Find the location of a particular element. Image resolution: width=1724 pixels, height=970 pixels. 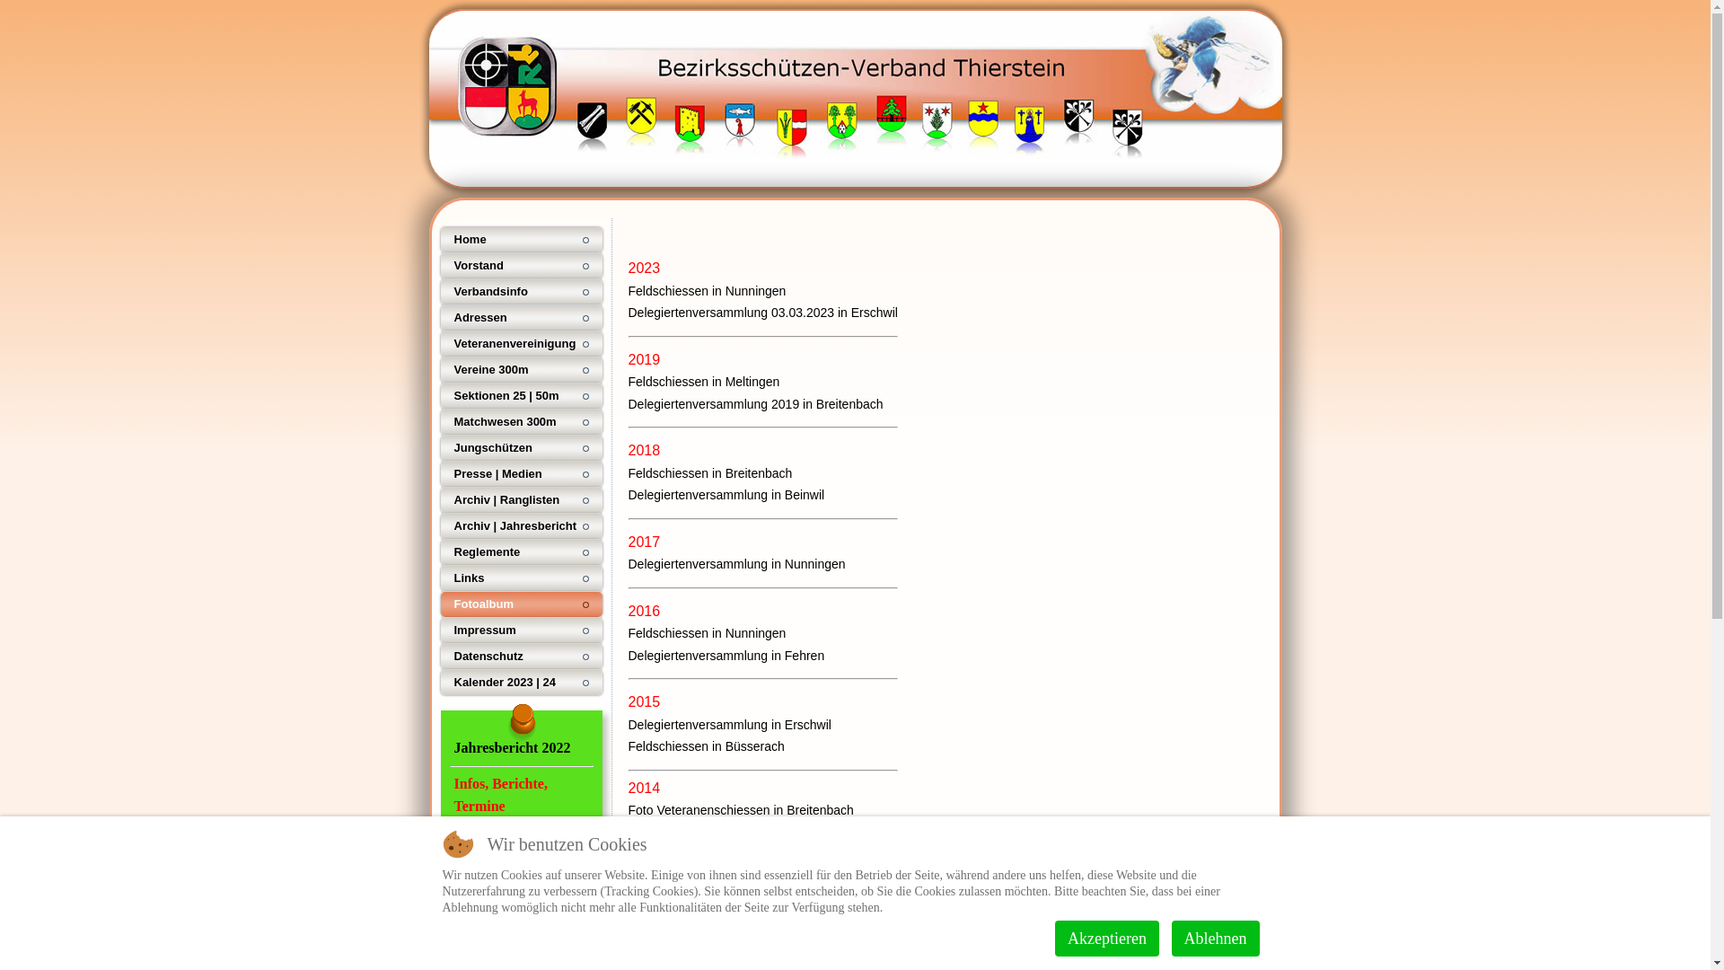

Ablehnen is located at coordinates (1216, 939).